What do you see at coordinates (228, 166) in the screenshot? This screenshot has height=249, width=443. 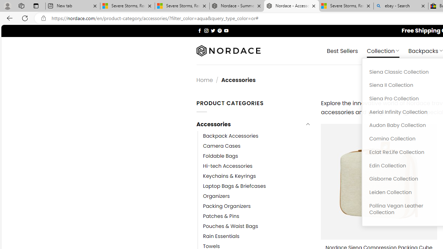 I see `Hi-tech Accessories` at bounding box center [228, 166].